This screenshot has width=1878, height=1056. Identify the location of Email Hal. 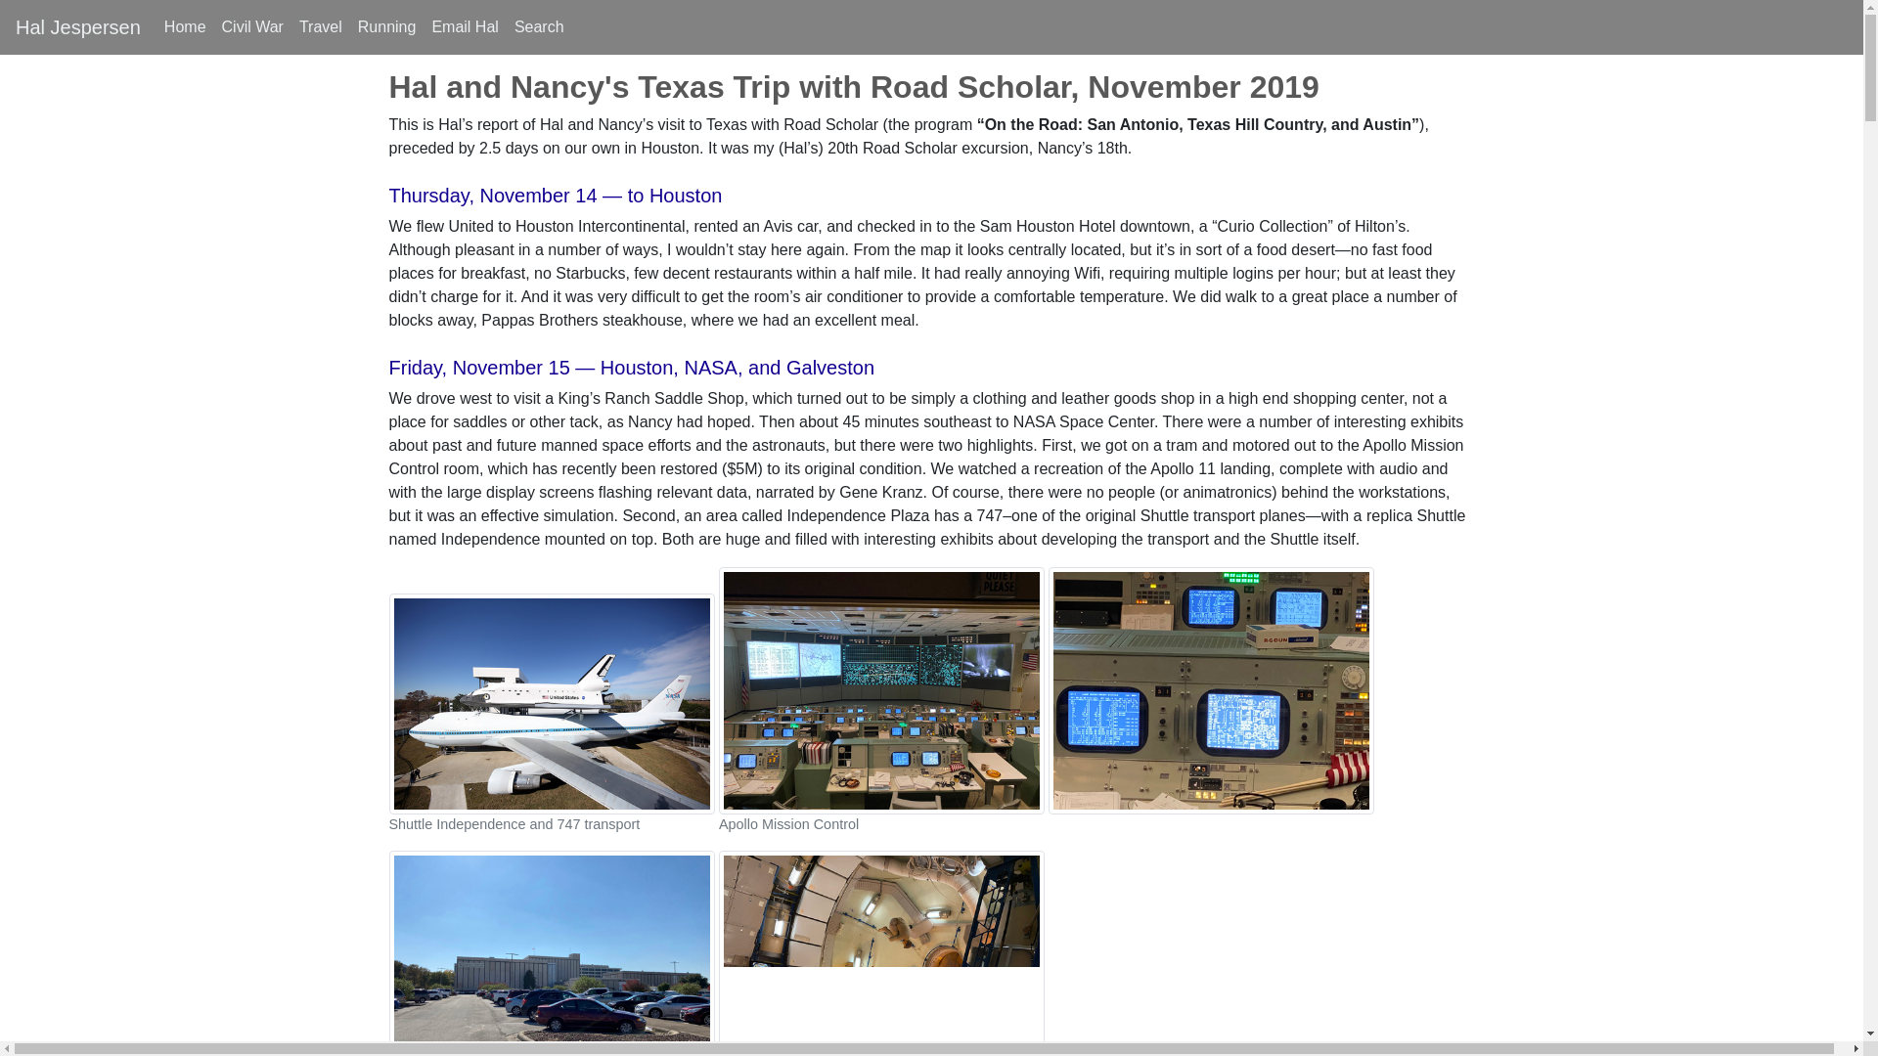
(464, 26).